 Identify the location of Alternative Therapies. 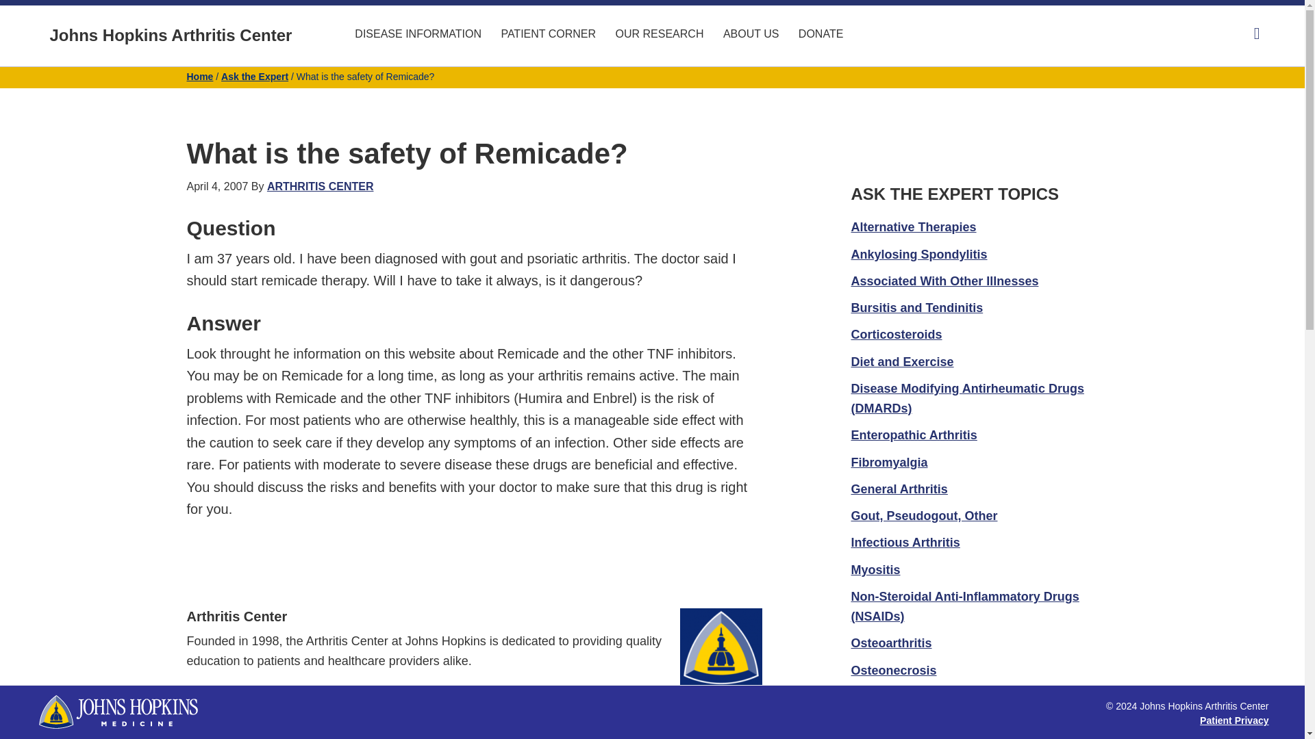
(913, 227).